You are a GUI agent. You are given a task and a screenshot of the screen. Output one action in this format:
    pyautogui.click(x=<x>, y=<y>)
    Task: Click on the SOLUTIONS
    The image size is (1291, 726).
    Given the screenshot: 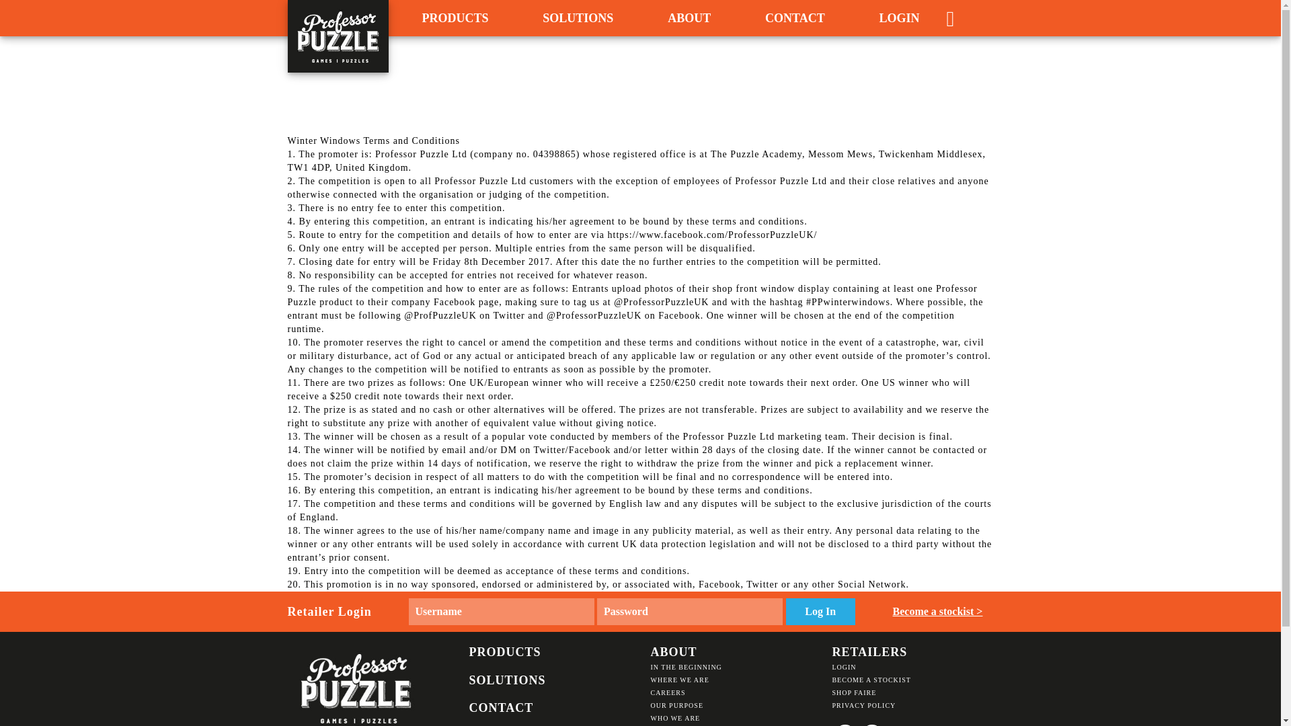 What is the action you would take?
    pyautogui.click(x=578, y=18)
    